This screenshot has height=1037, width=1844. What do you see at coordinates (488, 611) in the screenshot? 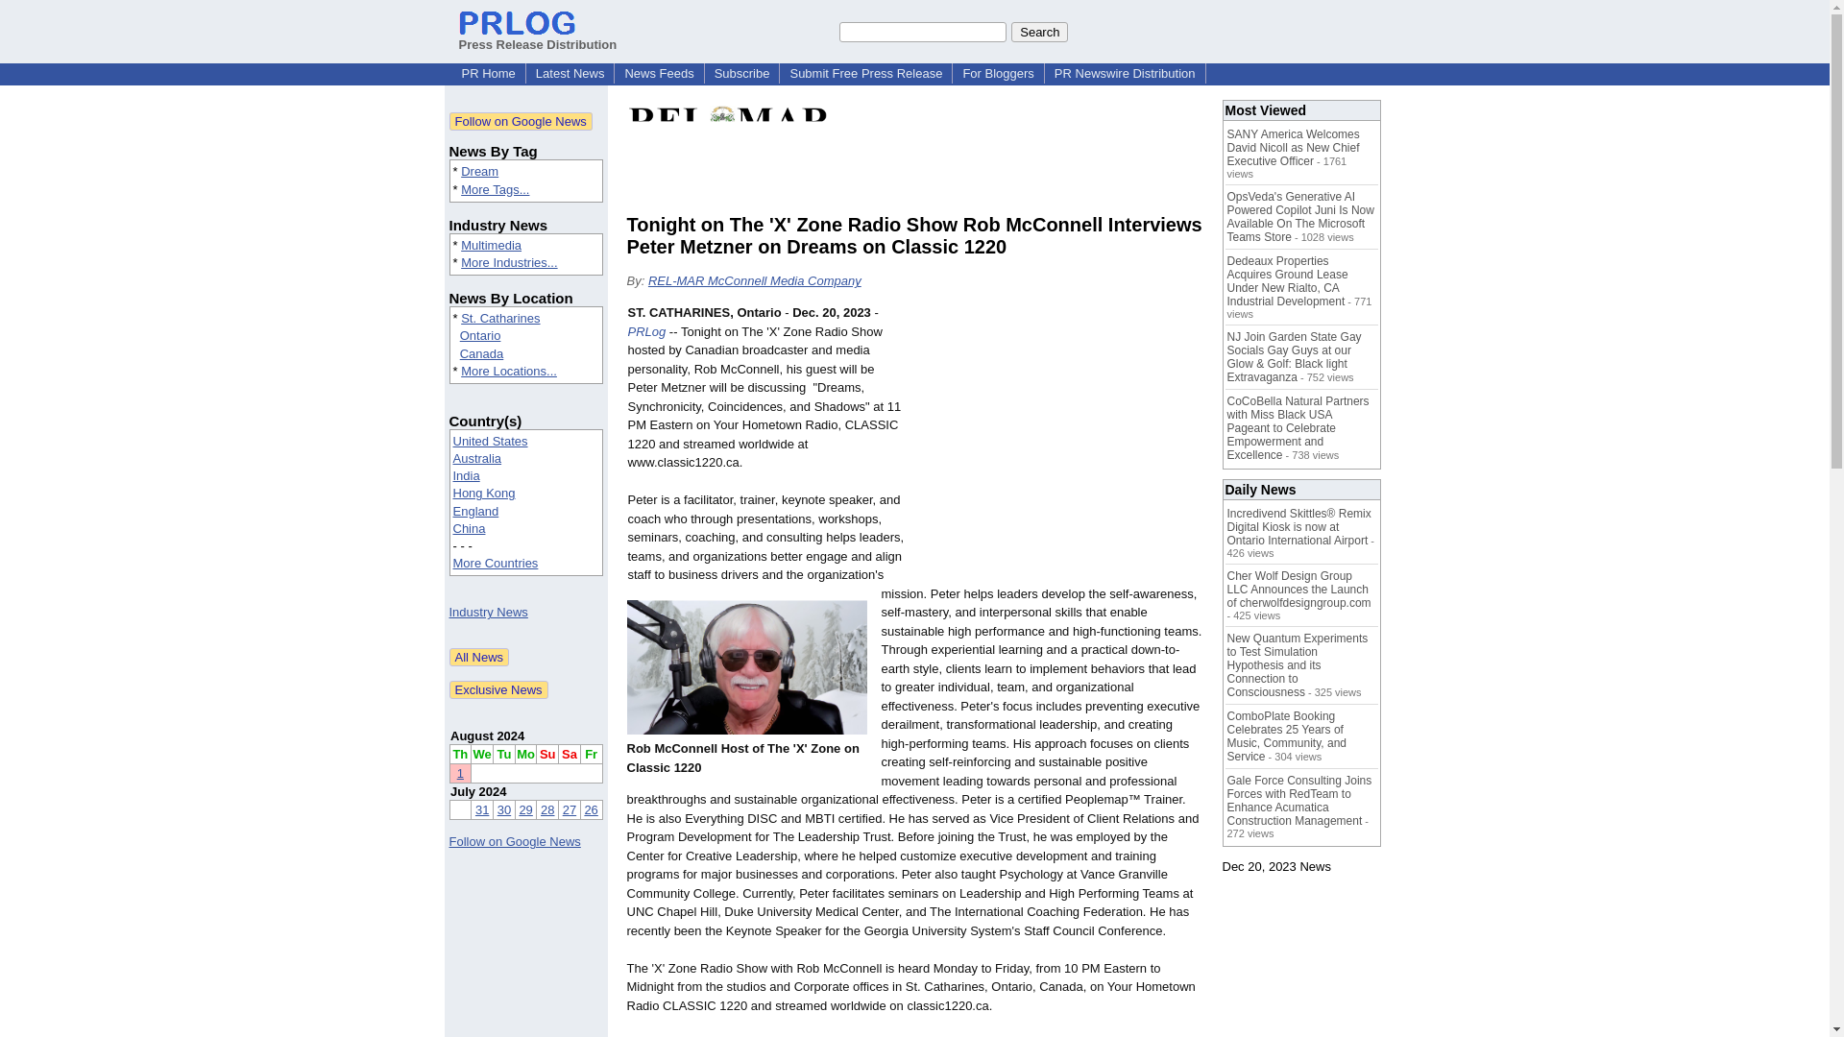
I see `Industry News` at bounding box center [488, 611].